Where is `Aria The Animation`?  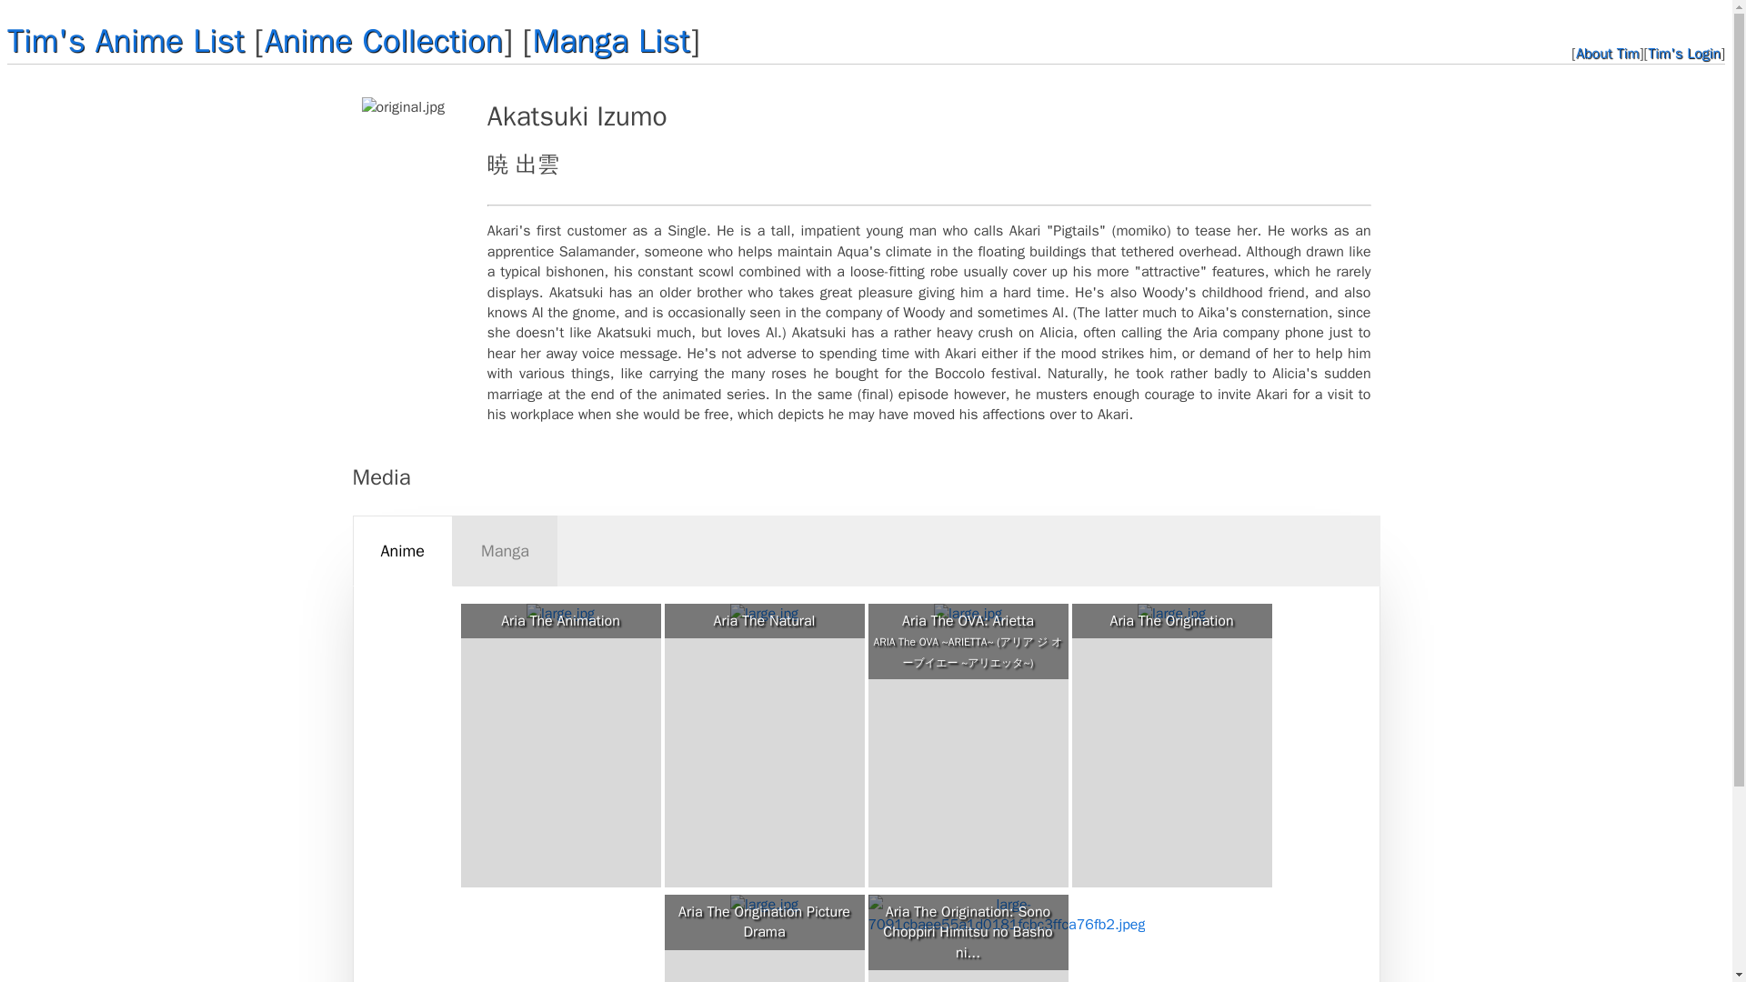 Aria The Animation is located at coordinates (560, 620).